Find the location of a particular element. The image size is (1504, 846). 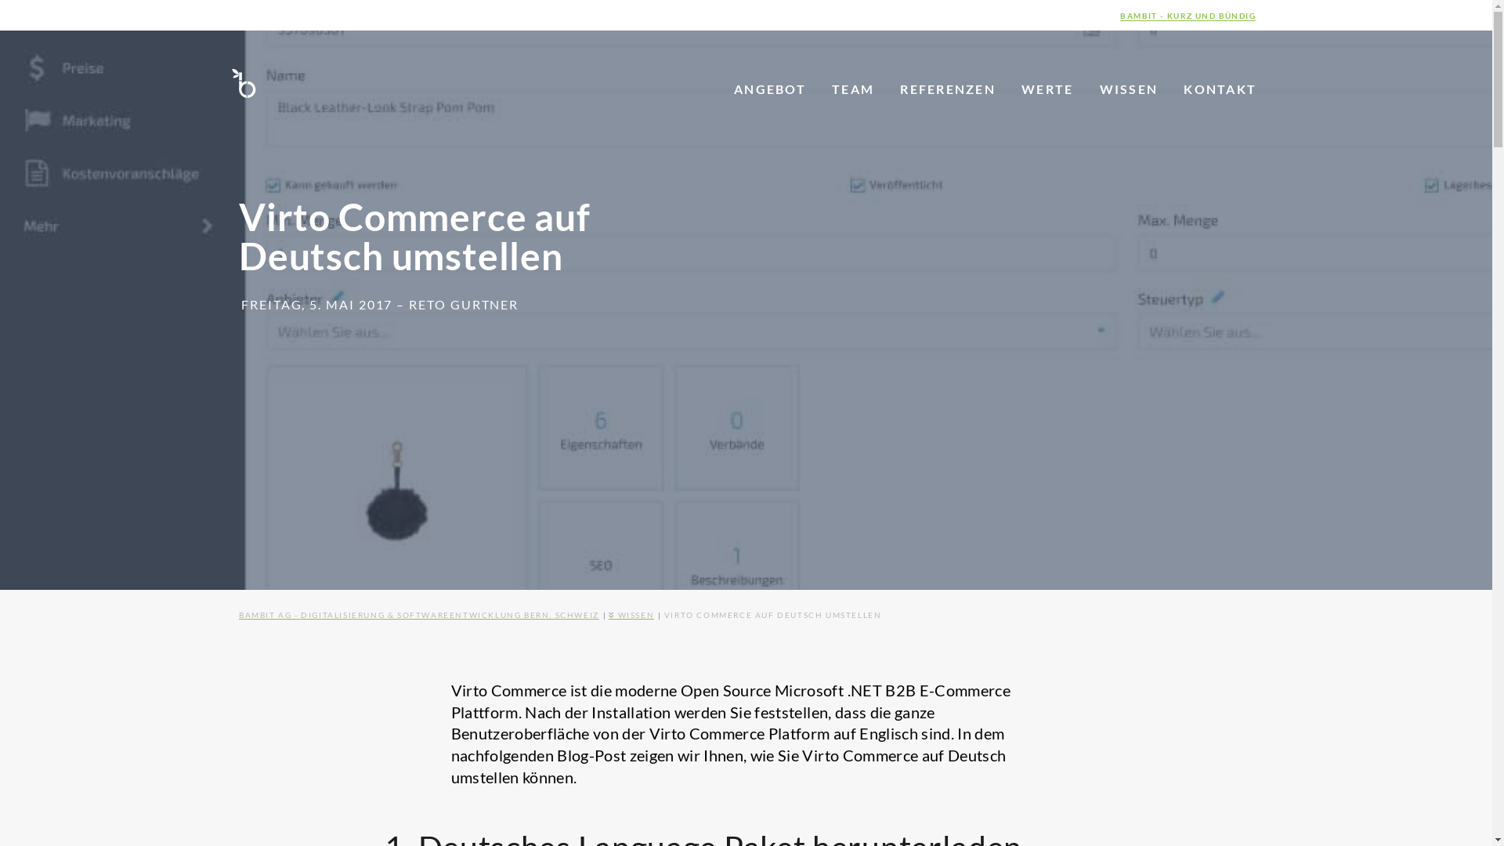

WERTE is located at coordinates (1047, 89).